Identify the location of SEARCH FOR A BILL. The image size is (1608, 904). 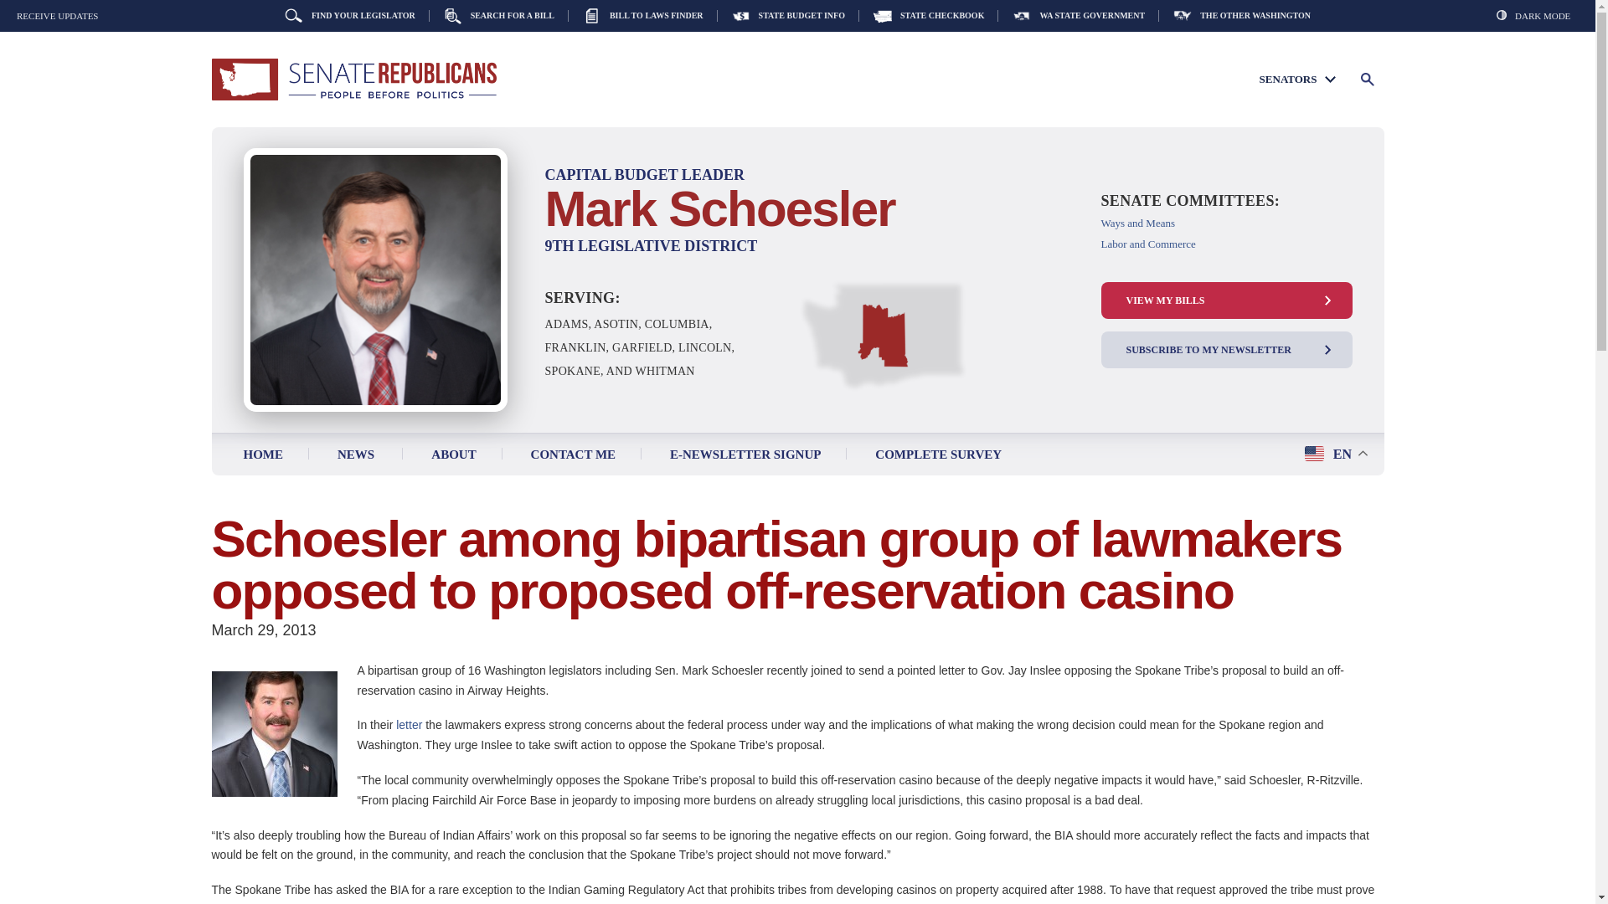
(499, 15).